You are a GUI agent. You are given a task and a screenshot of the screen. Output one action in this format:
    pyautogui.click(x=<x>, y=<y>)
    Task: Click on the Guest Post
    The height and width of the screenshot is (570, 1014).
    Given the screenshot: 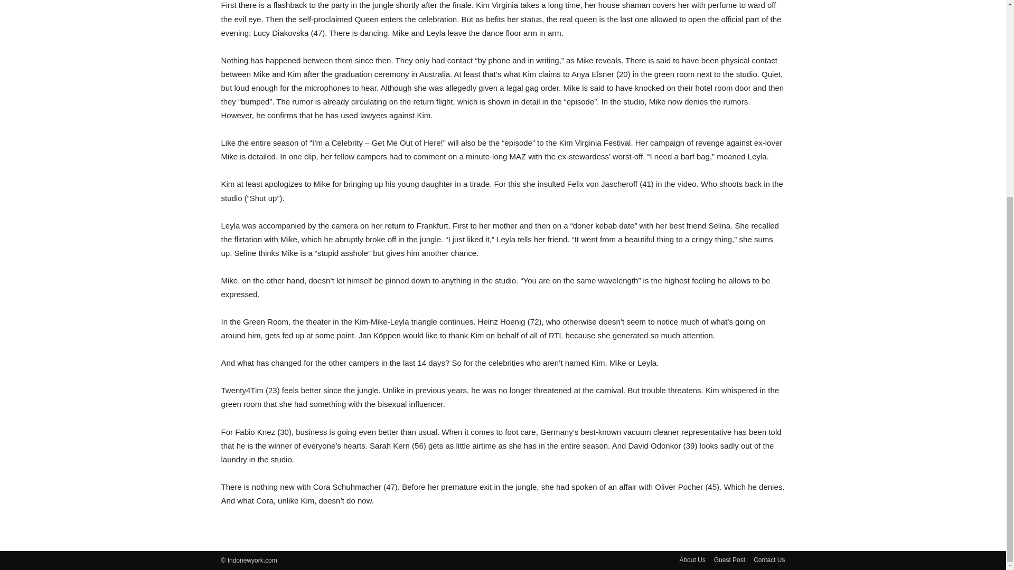 What is the action you would take?
    pyautogui.click(x=729, y=559)
    